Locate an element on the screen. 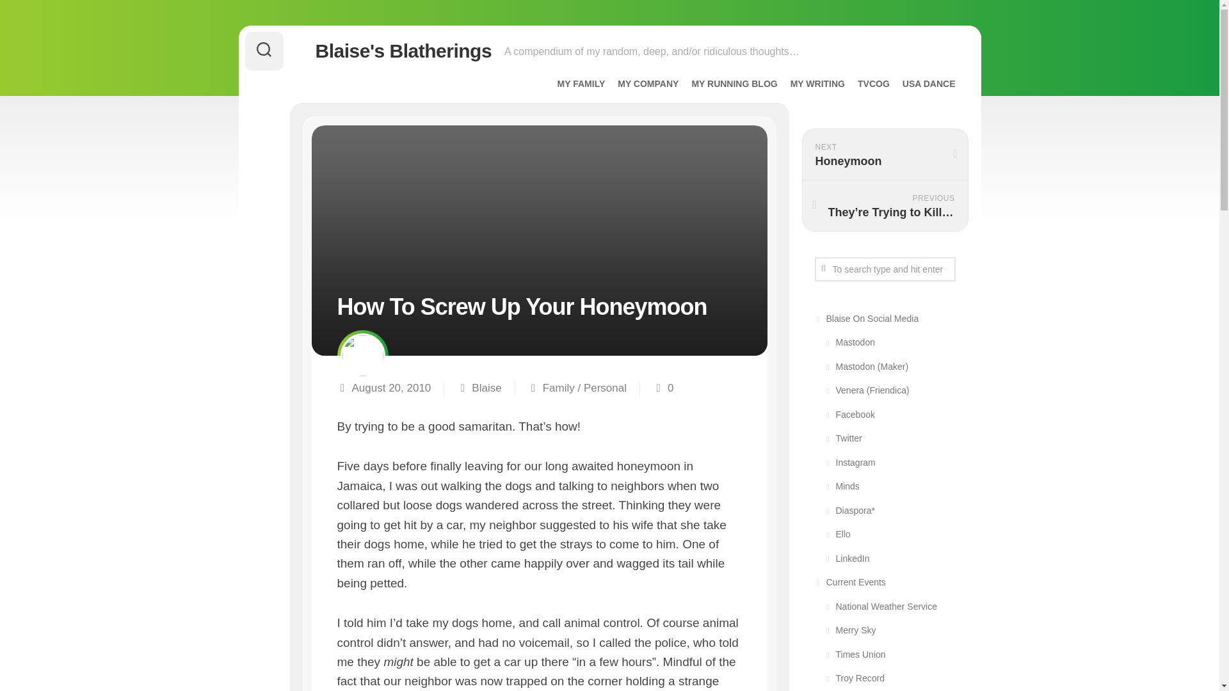 The height and width of the screenshot is (691, 1229). The Hartley Family Chronicle is located at coordinates (581, 83).